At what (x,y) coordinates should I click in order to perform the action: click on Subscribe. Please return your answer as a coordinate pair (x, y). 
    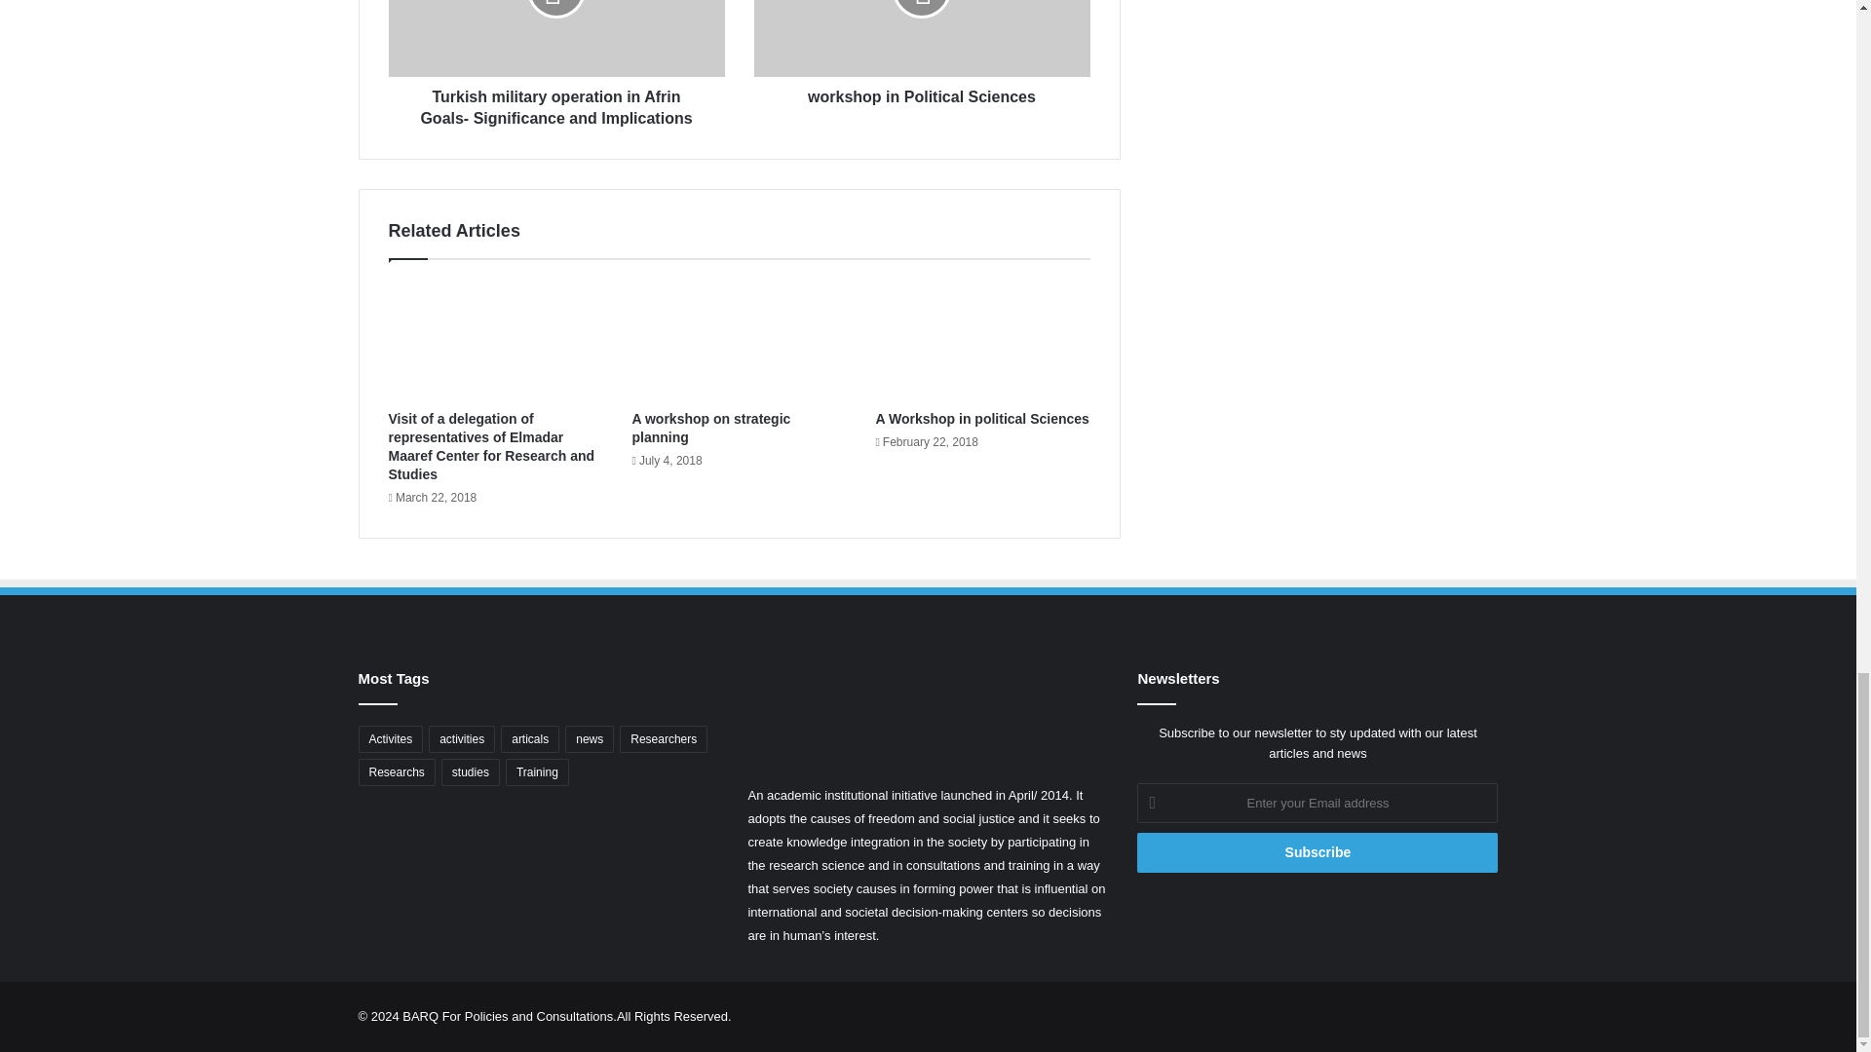
    Looking at the image, I should click on (1317, 853).